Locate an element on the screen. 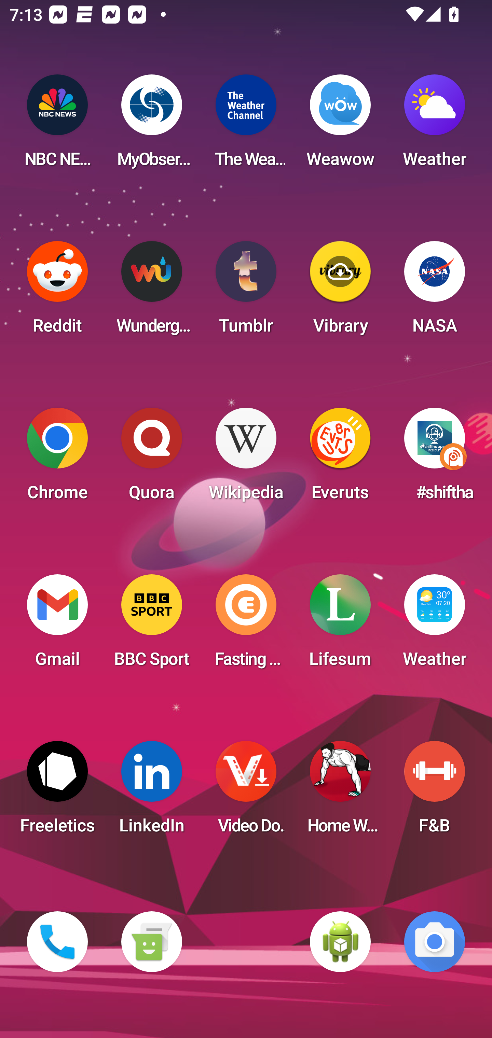  NASA is located at coordinates (435, 292).